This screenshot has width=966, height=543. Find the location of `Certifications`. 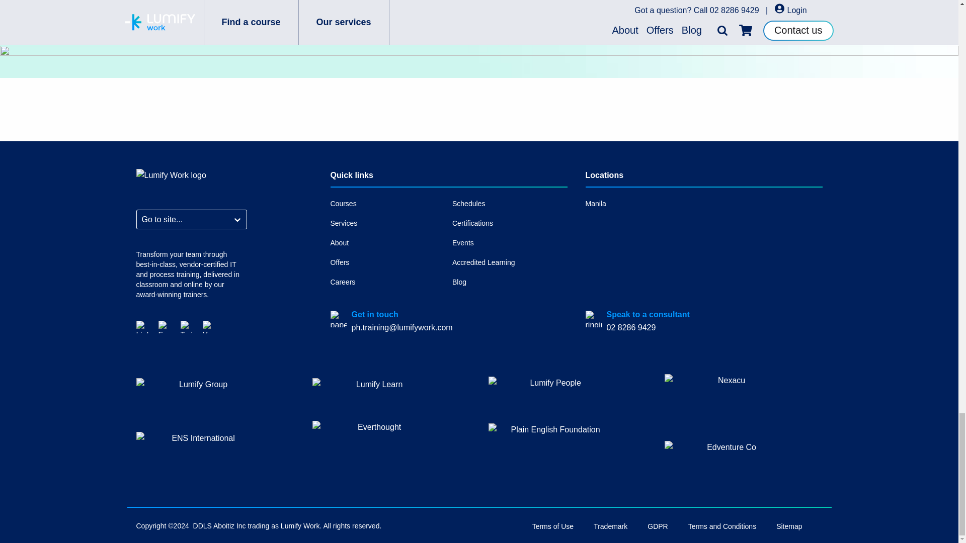

Certifications is located at coordinates (510, 223).